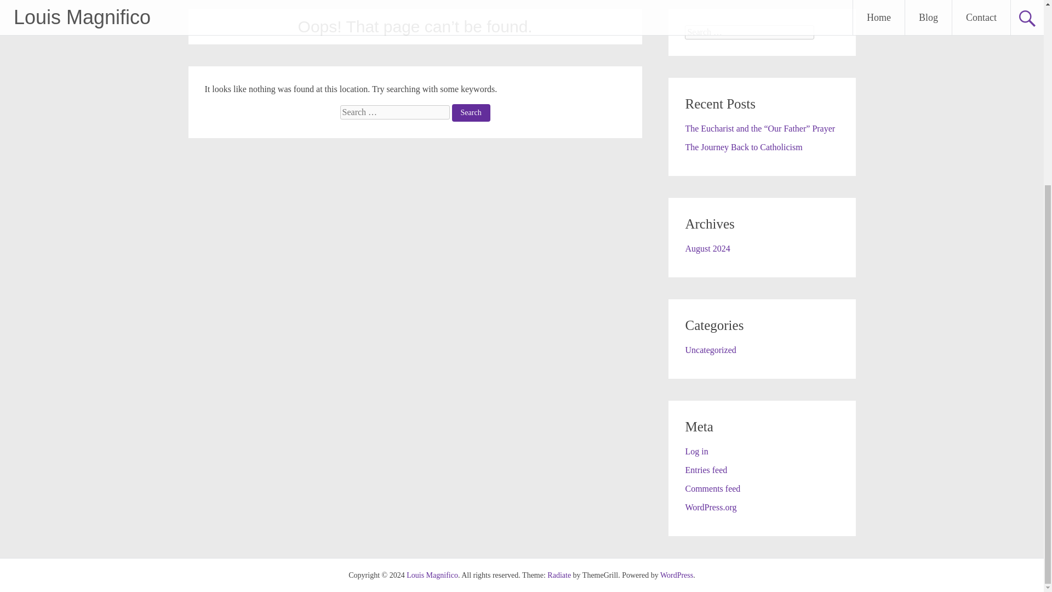 This screenshot has height=592, width=1052. What do you see at coordinates (706, 470) in the screenshot?
I see `Entries feed` at bounding box center [706, 470].